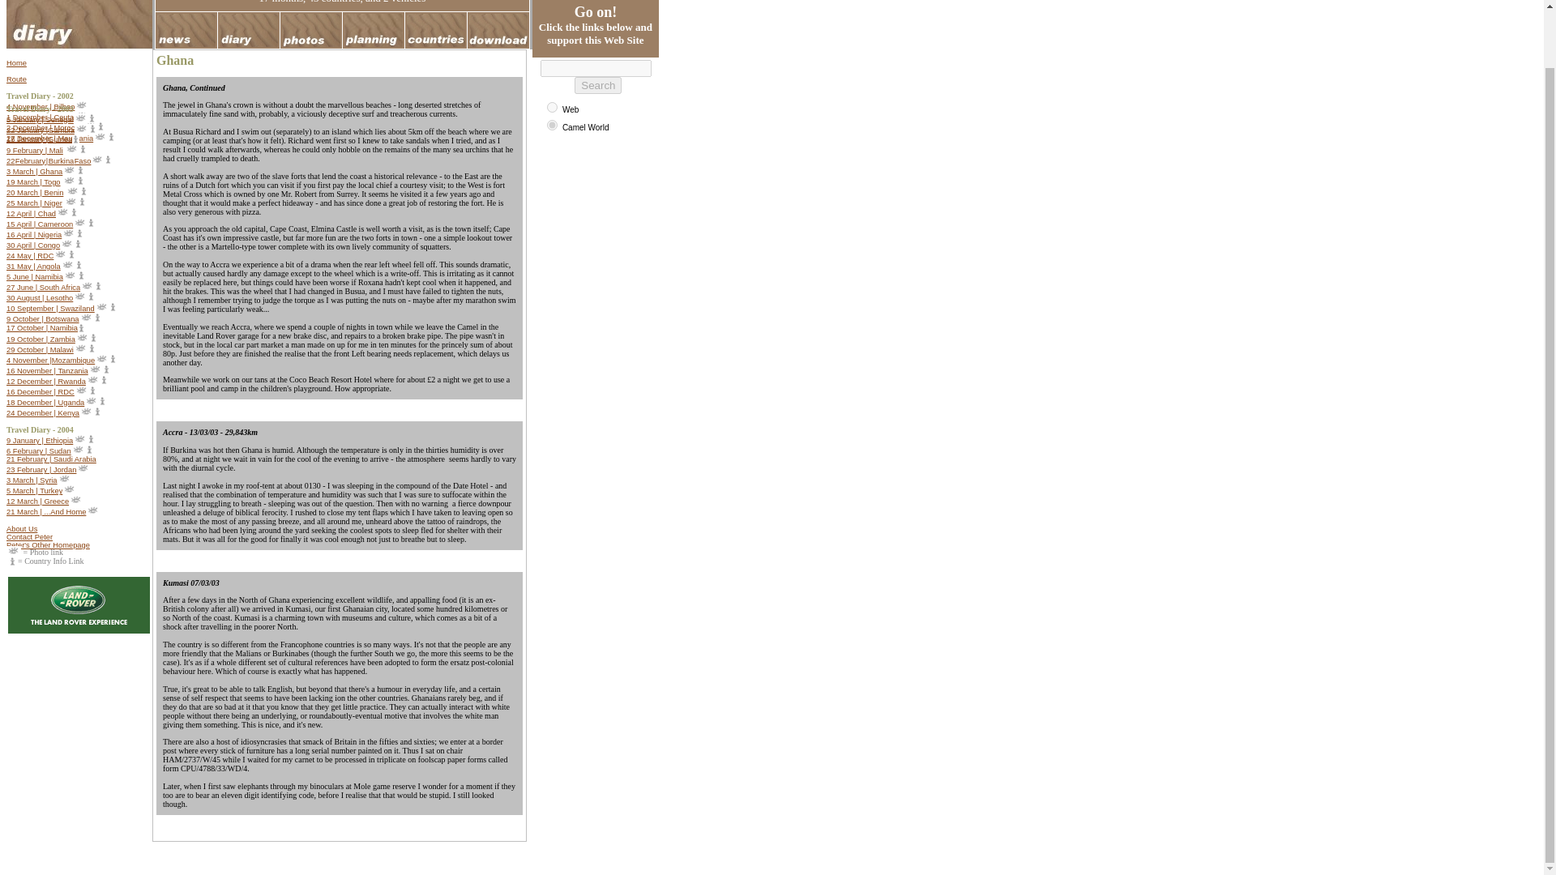  What do you see at coordinates (81, 107) in the screenshot?
I see `See the Photos` at bounding box center [81, 107].